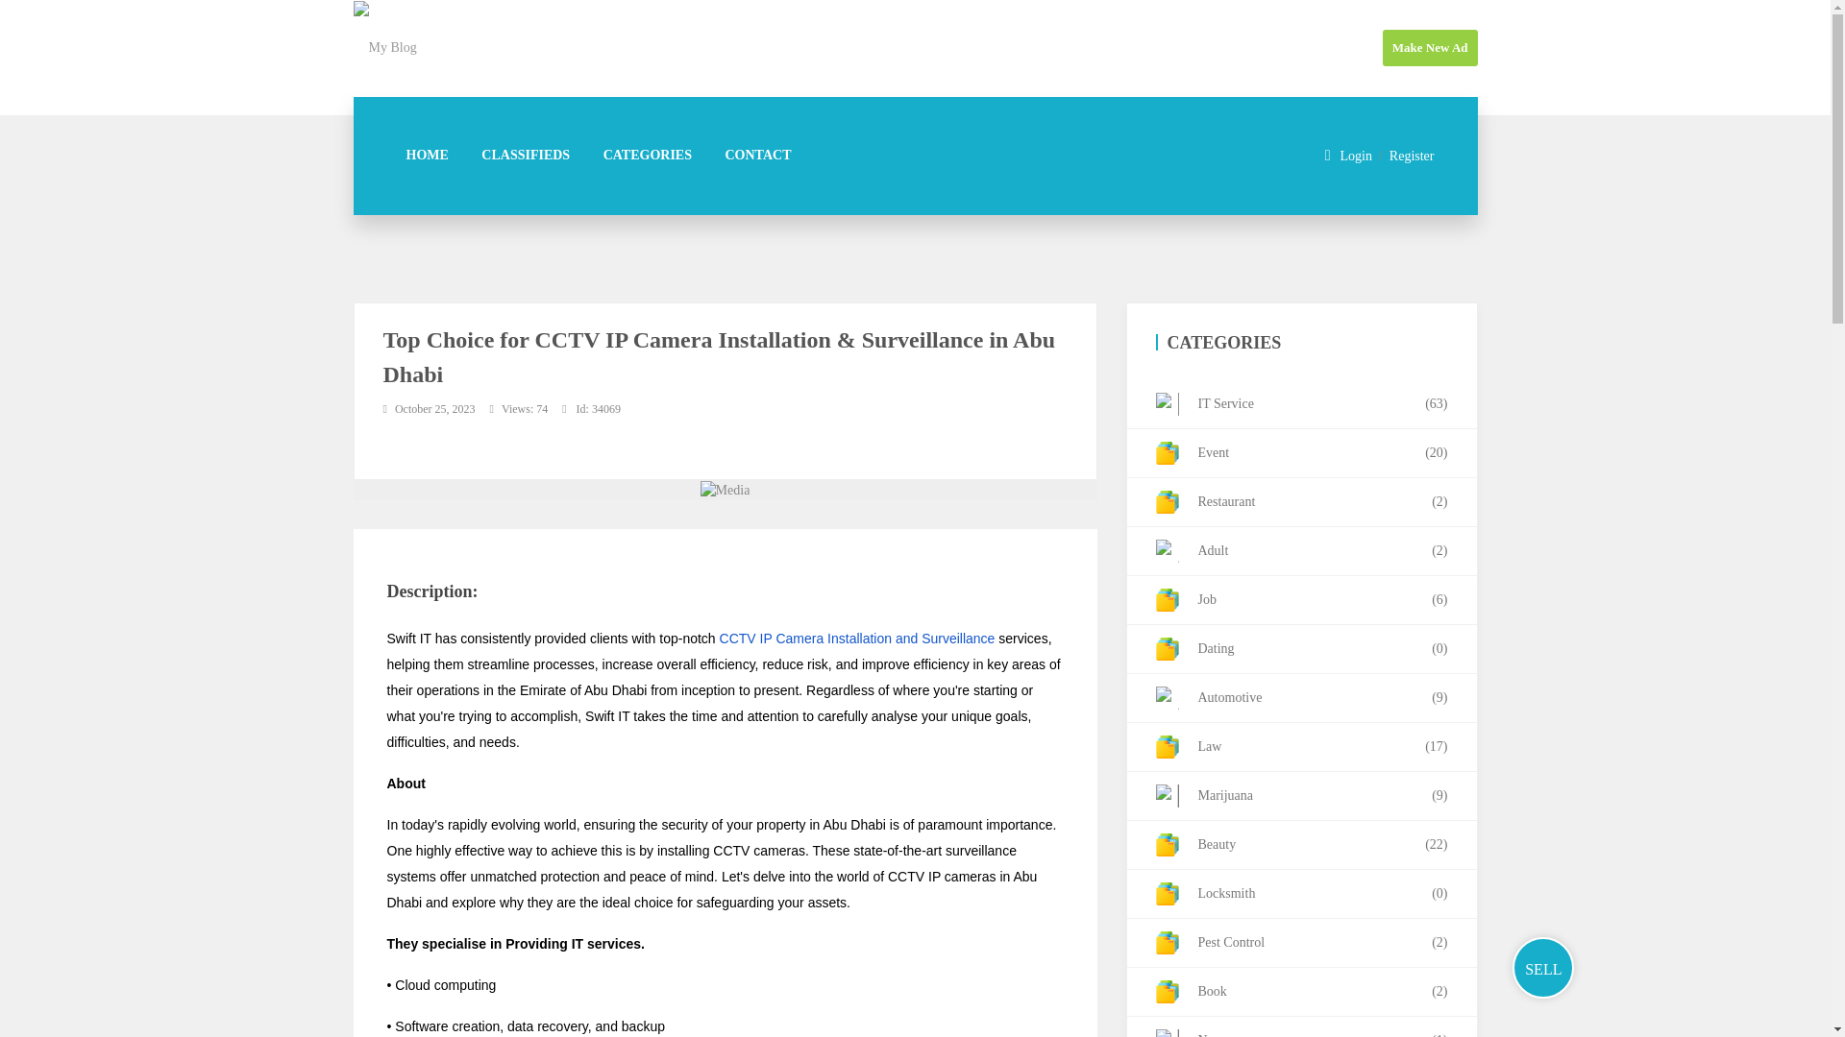  What do you see at coordinates (726, 490) in the screenshot?
I see `images` at bounding box center [726, 490].